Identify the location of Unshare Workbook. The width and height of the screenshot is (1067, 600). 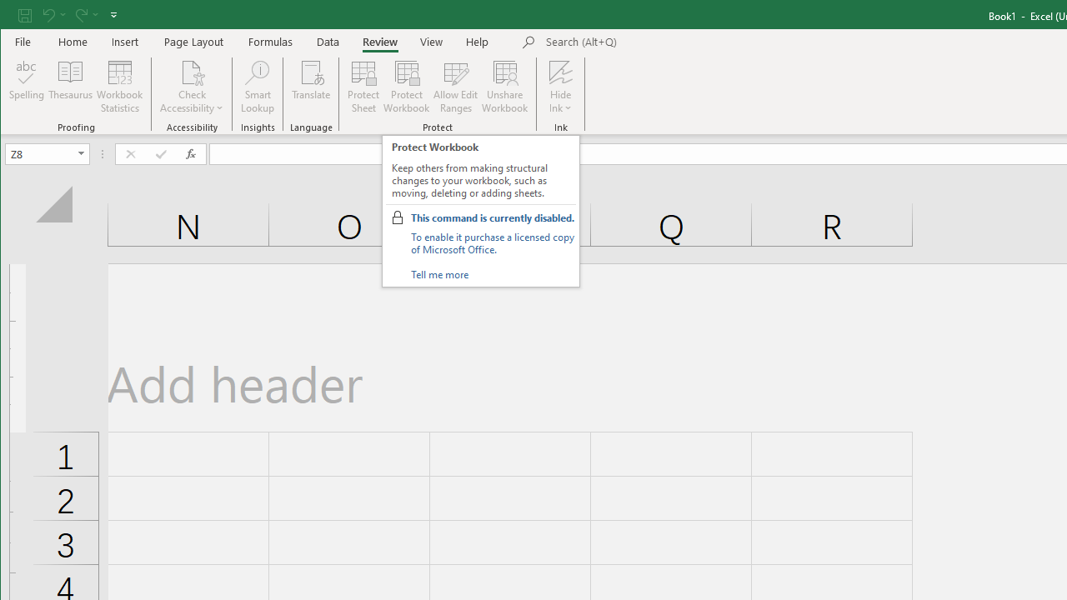
(505, 87).